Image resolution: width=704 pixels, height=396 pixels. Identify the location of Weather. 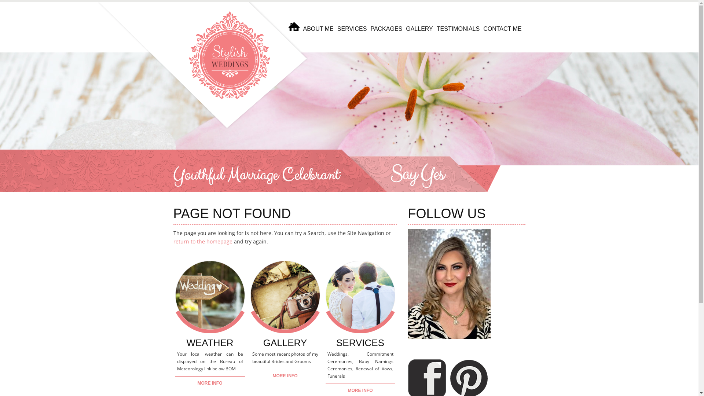
(210, 297).